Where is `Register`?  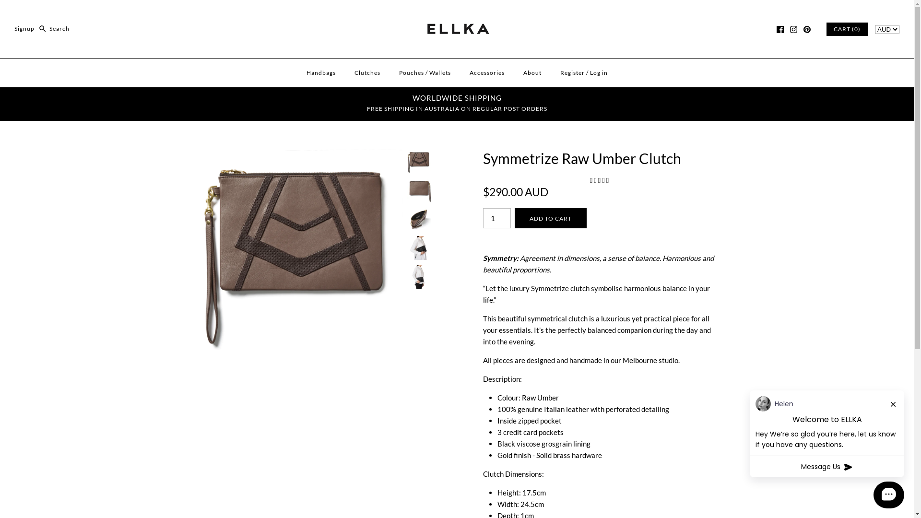 Register is located at coordinates (573, 72).